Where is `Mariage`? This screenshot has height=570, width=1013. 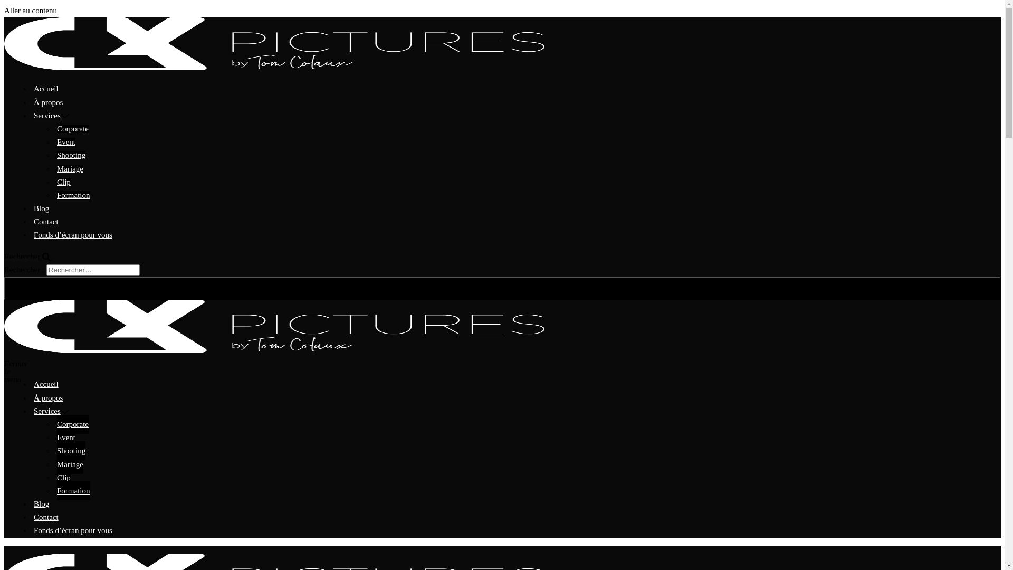 Mariage is located at coordinates (70, 169).